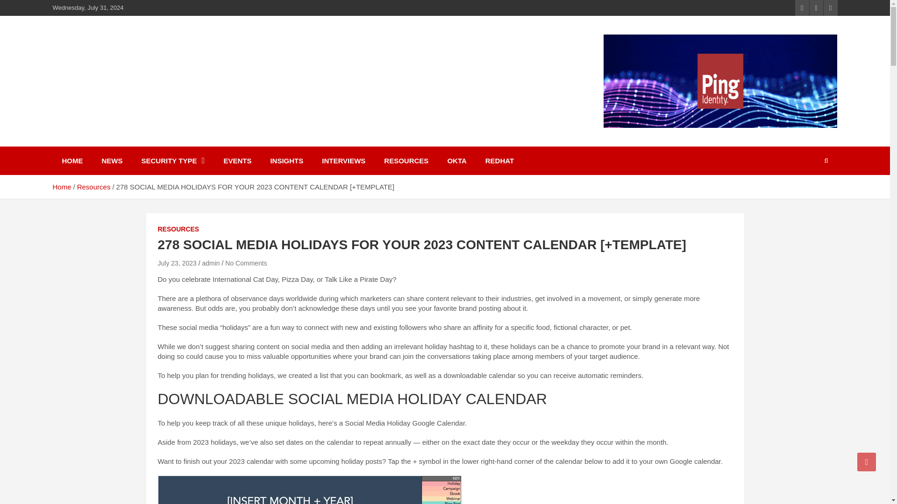 The height and width of the screenshot is (504, 897). What do you see at coordinates (112, 161) in the screenshot?
I see `NEWS` at bounding box center [112, 161].